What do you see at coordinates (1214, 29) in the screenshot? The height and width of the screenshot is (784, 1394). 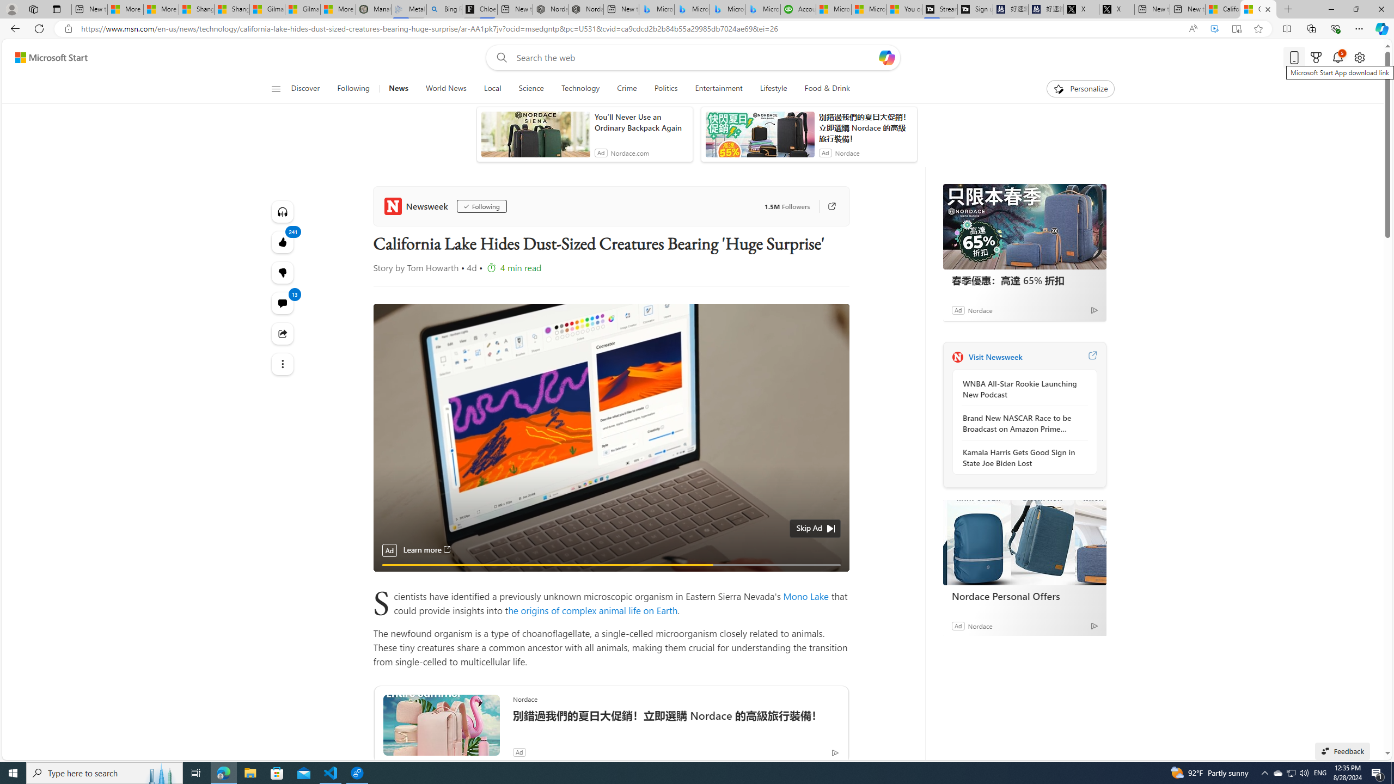 I see `Enhance video` at bounding box center [1214, 29].